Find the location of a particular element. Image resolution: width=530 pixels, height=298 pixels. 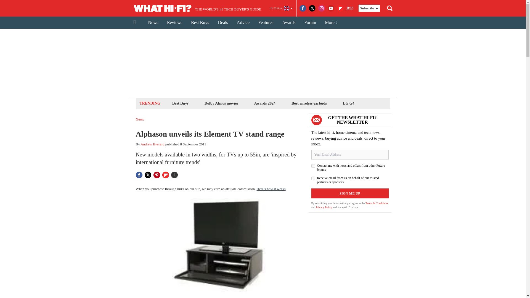

Forum is located at coordinates (310, 23).